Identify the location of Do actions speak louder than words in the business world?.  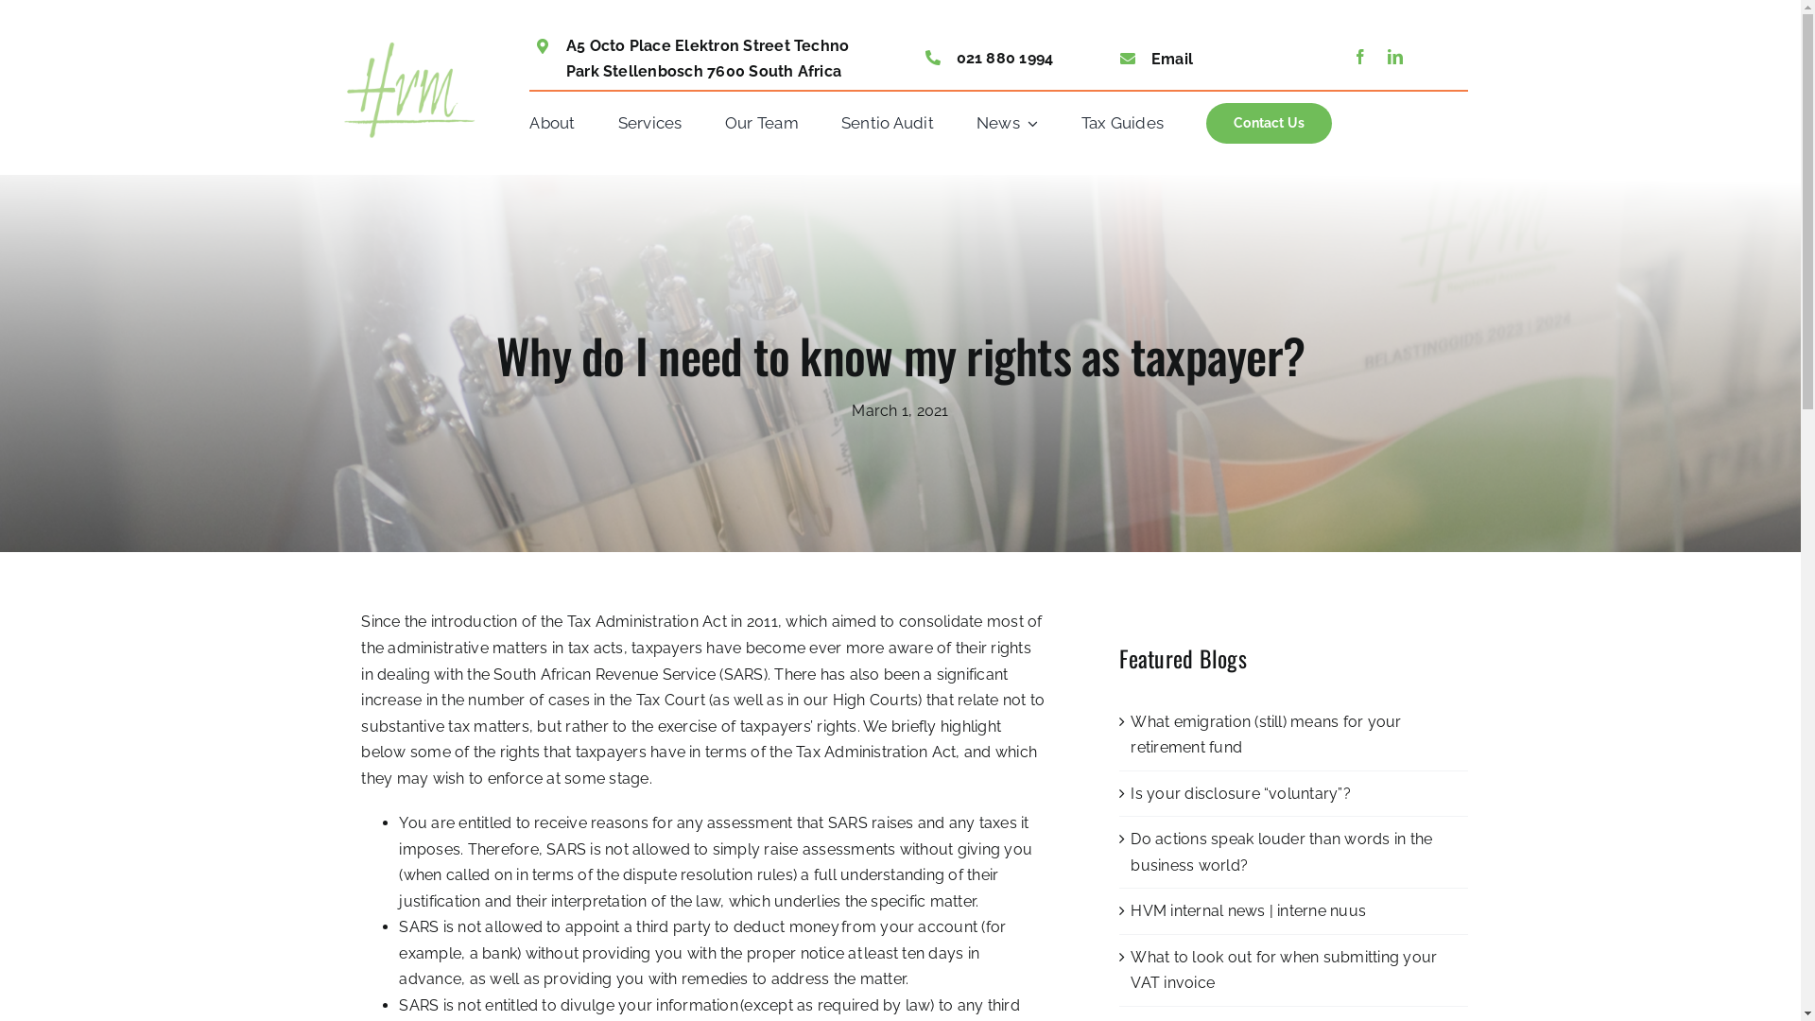
(1282, 853).